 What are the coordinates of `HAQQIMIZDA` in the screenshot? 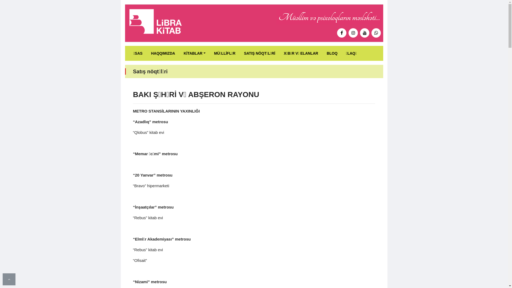 It's located at (163, 53).